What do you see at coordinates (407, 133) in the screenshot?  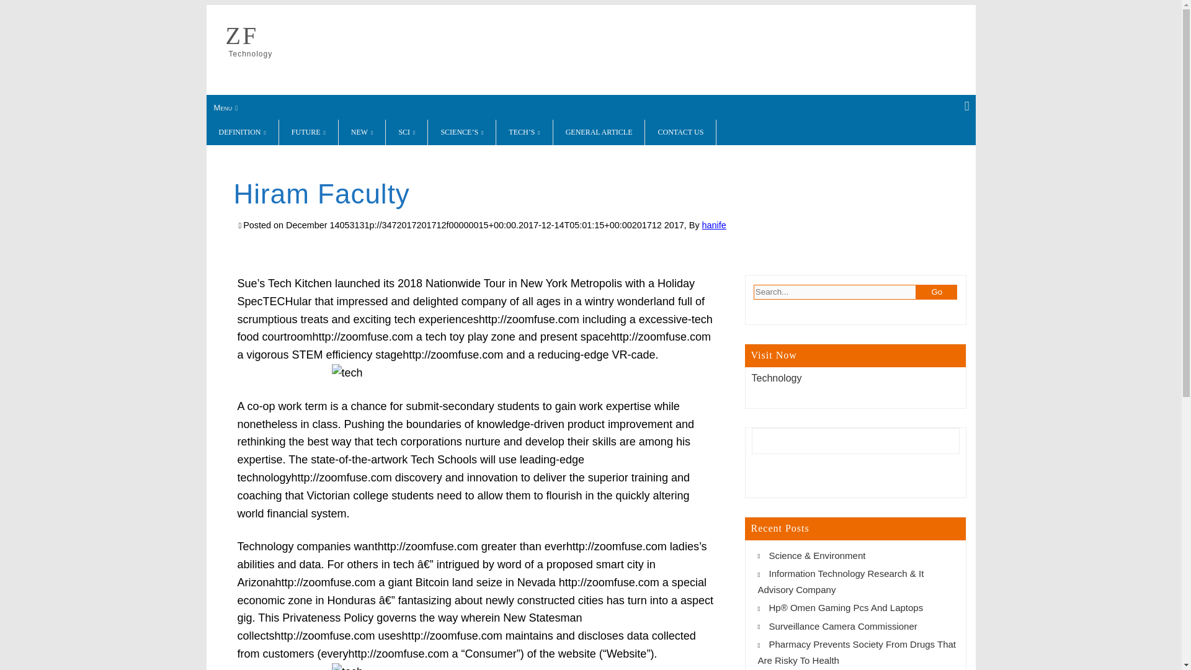 I see `SCI` at bounding box center [407, 133].